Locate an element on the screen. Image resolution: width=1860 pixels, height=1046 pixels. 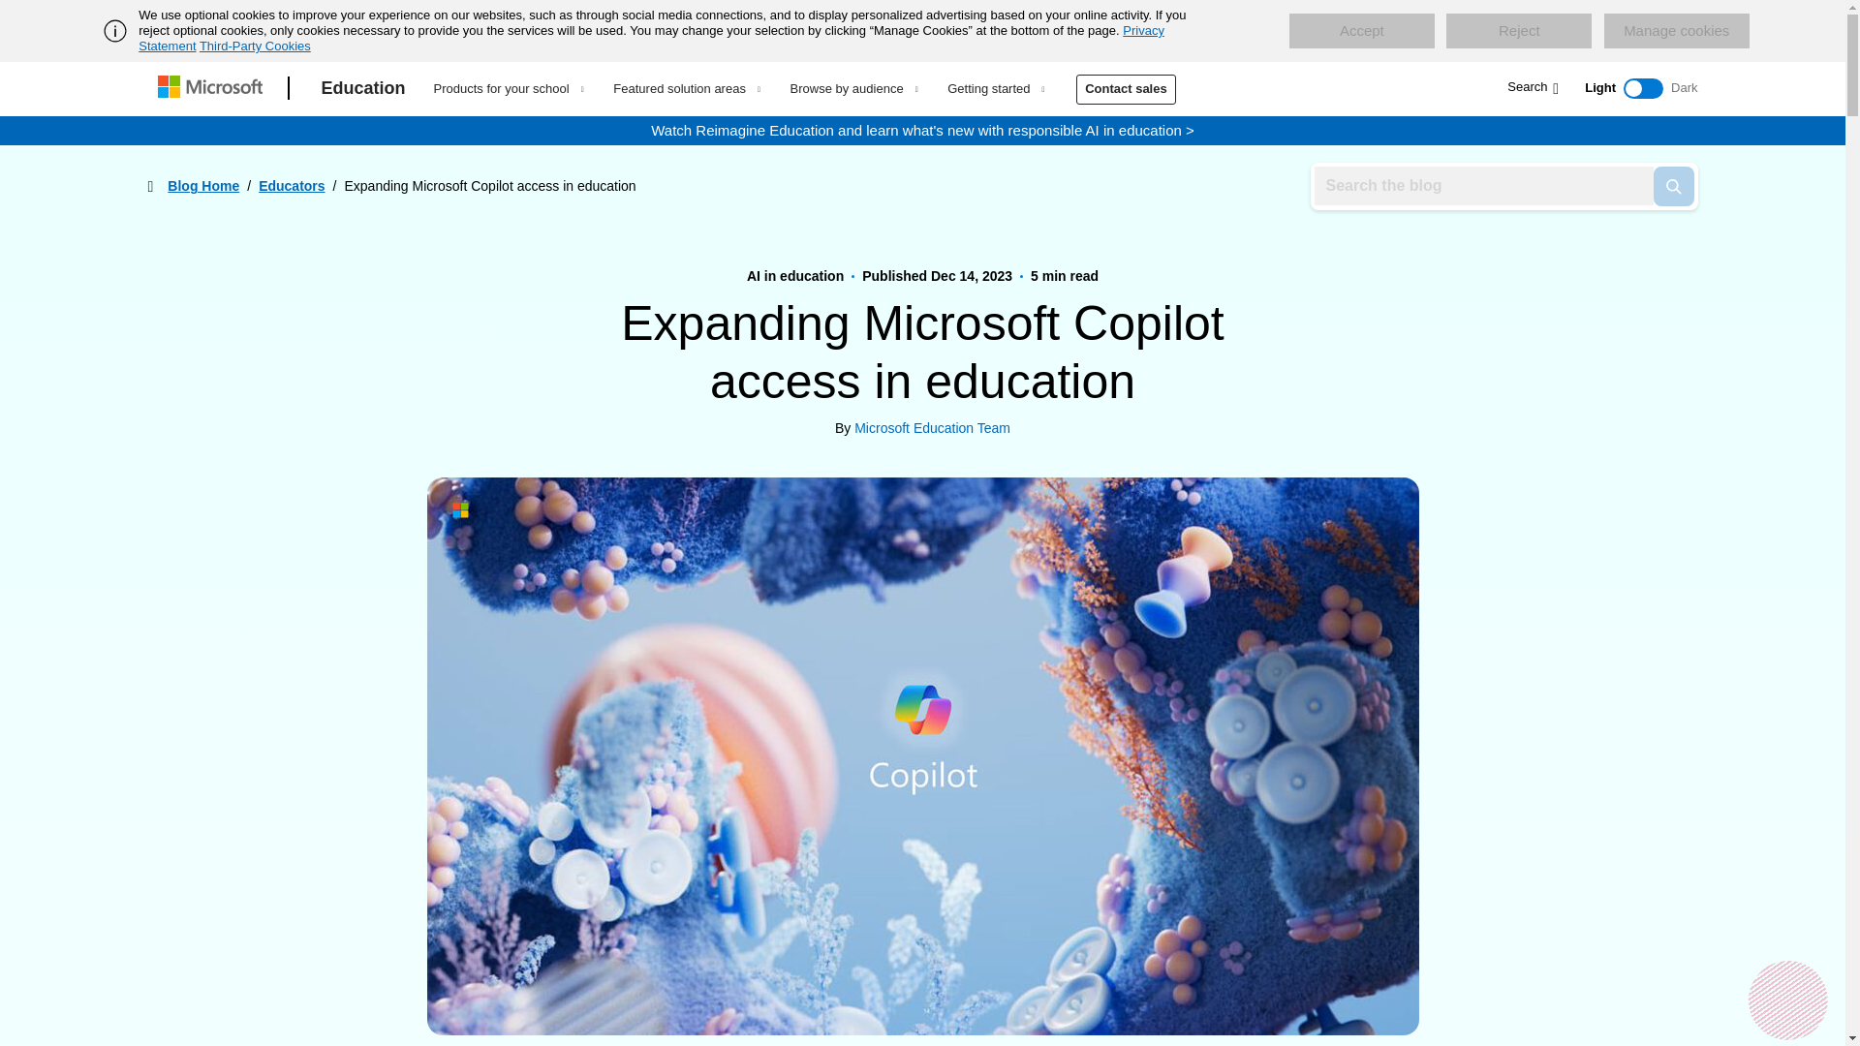
Microsoft is located at coordinates (213, 88).